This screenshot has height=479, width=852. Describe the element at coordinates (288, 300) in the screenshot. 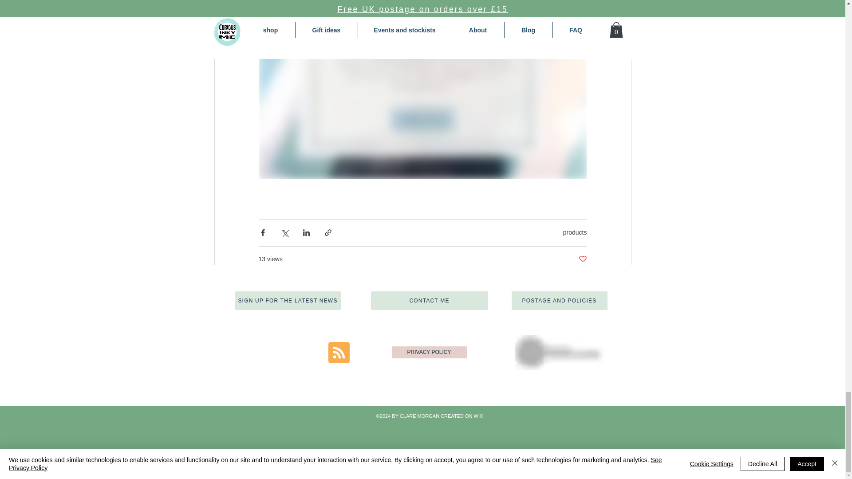

I see `SIGN UP FOR THE LATEST NEWS` at that location.